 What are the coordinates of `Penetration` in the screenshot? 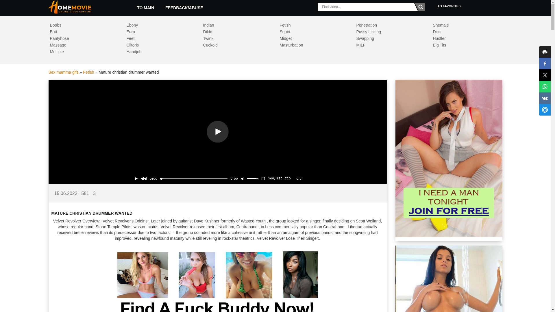 It's located at (388, 25).